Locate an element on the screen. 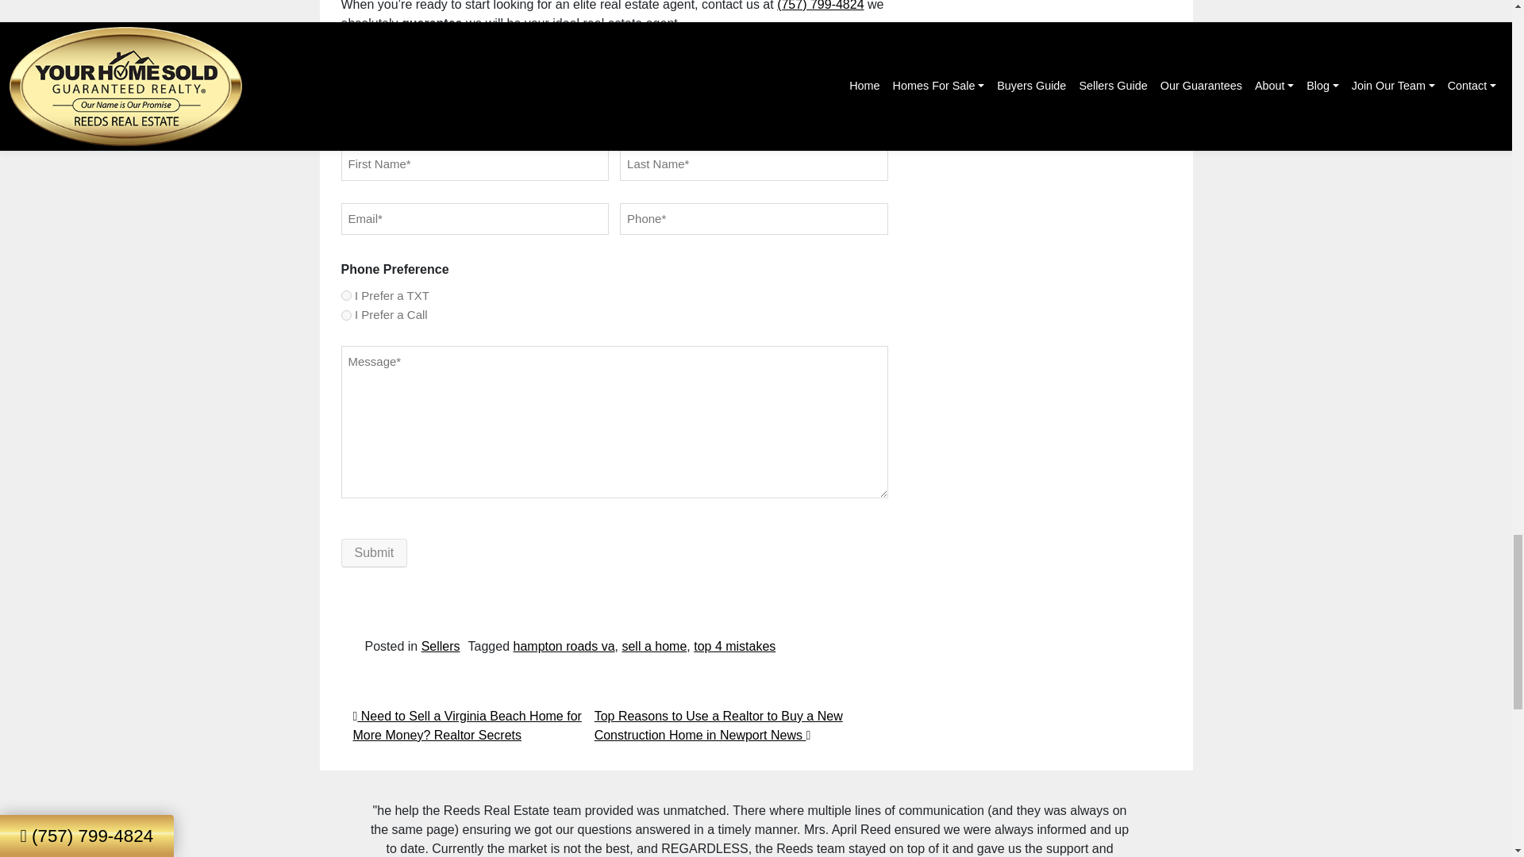 This screenshot has width=1524, height=857. Submit is located at coordinates (375, 552).